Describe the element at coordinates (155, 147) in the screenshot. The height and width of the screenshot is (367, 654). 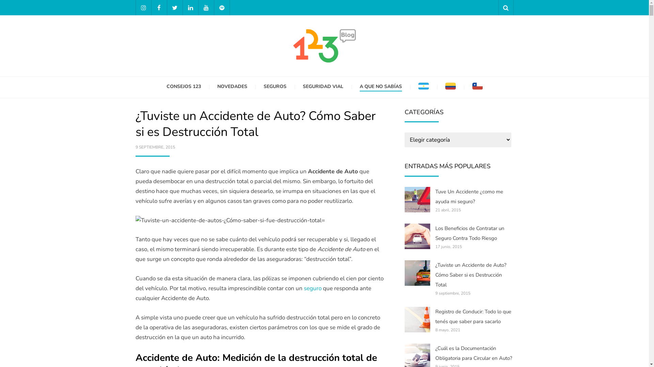
I see `9 SEPTIEMBRE, 2015` at that location.